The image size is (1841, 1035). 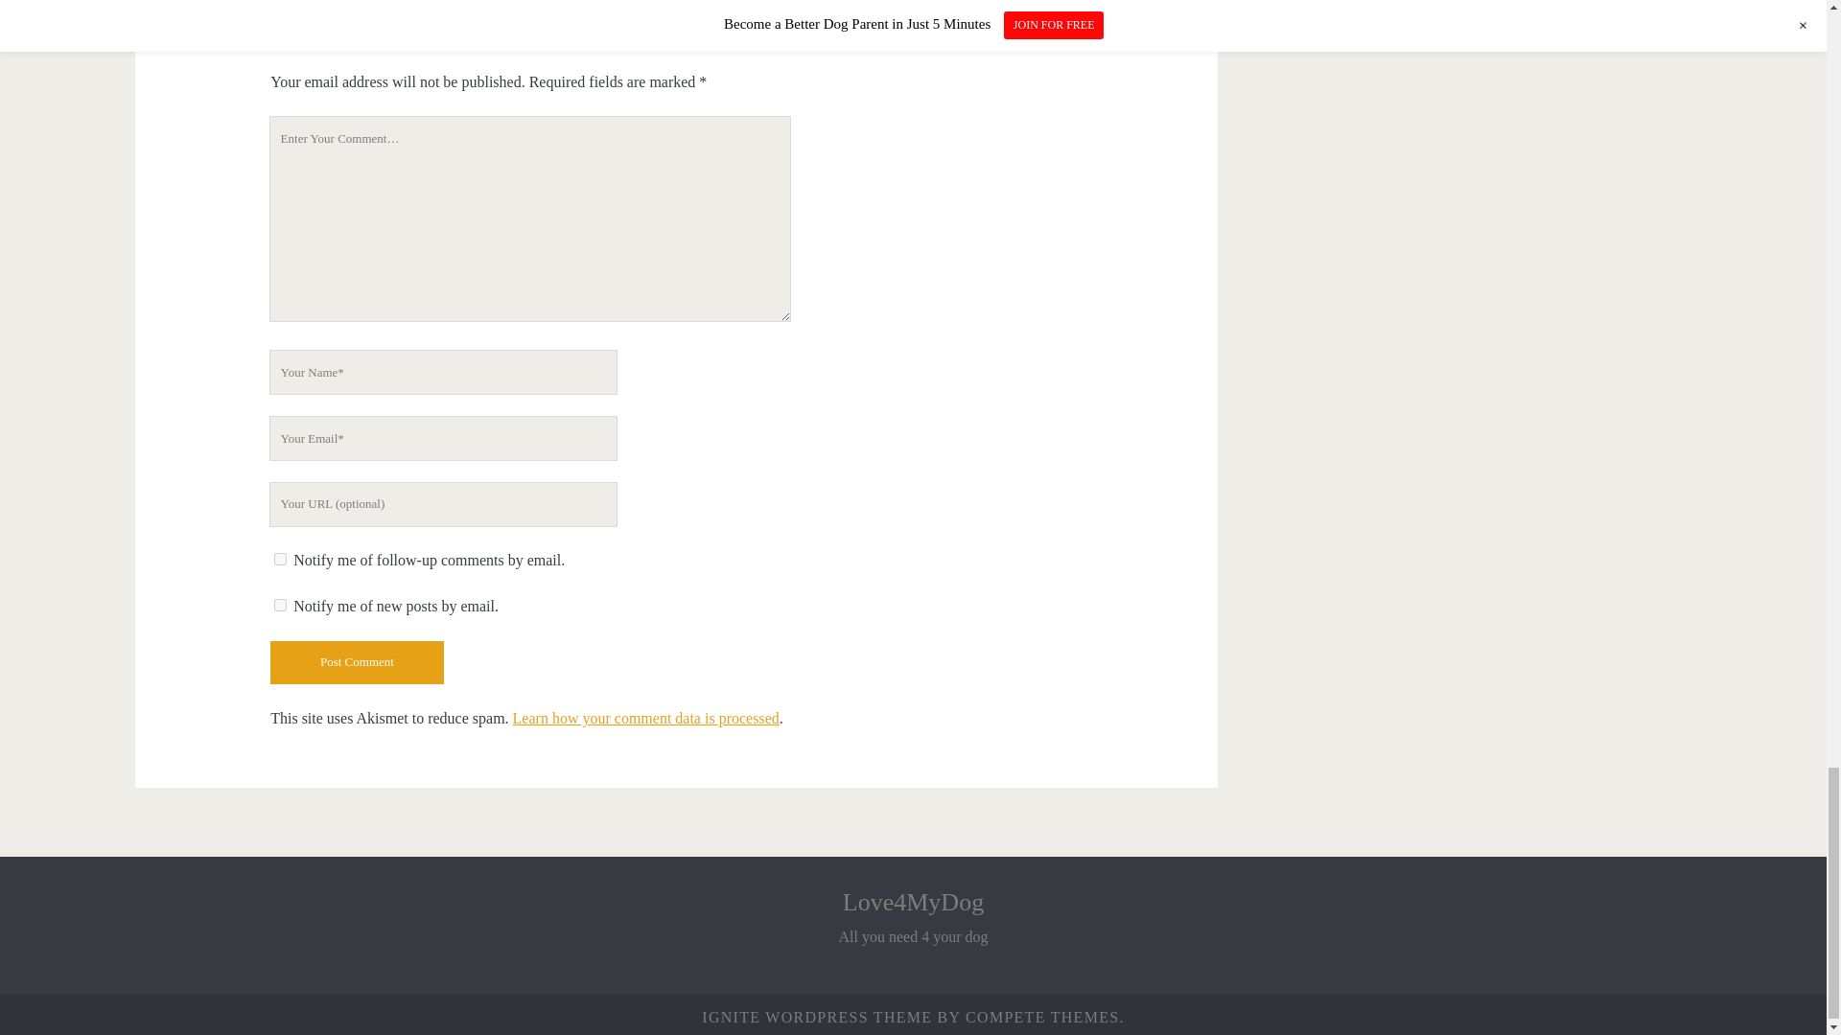 What do you see at coordinates (357, 661) in the screenshot?
I see `Post Comment` at bounding box center [357, 661].